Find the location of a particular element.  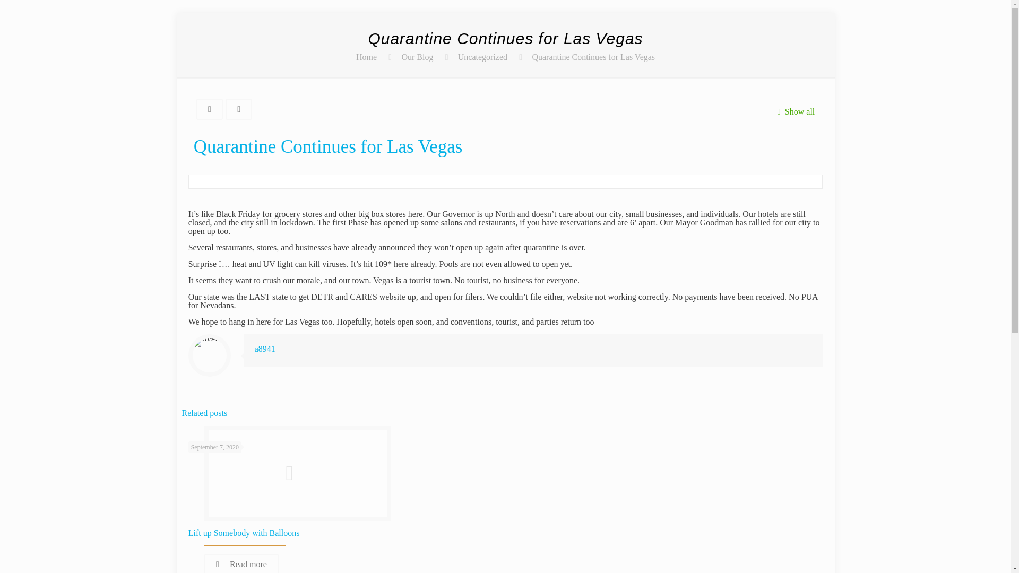

a8941 is located at coordinates (265, 349).